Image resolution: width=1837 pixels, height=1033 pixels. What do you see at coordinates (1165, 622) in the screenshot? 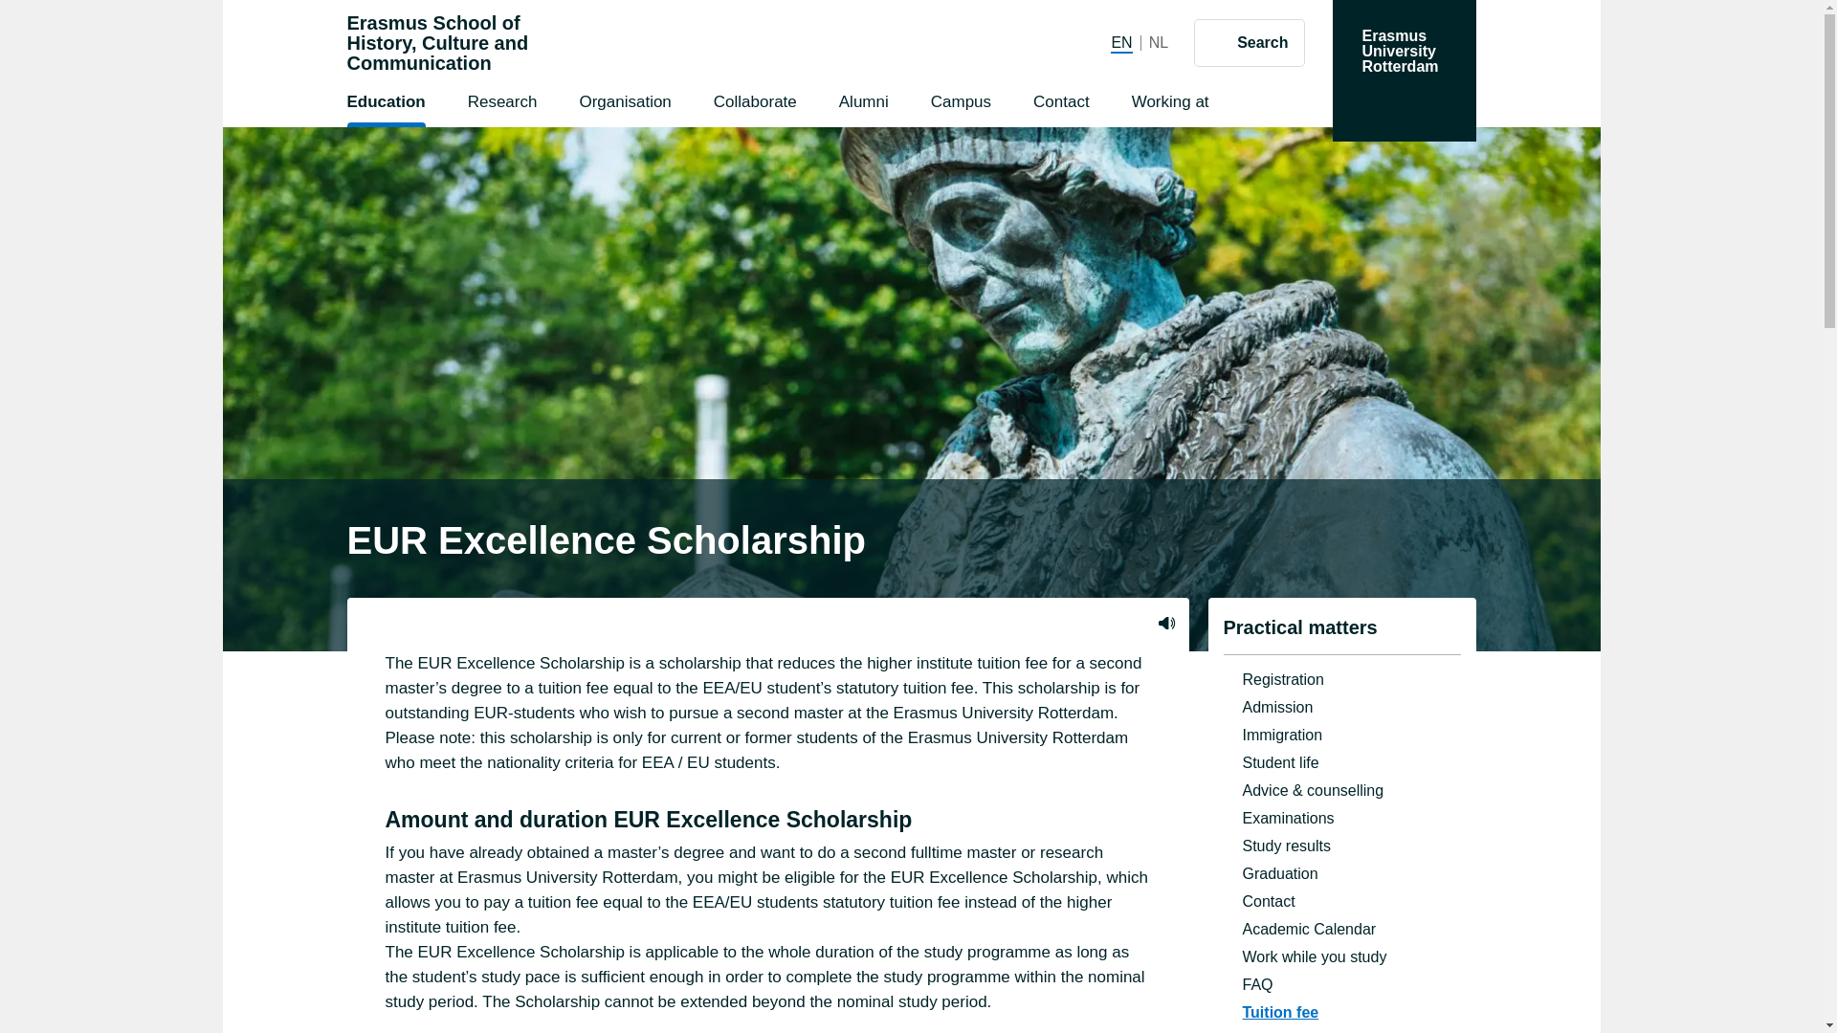
I see `Search` at bounding box center [1165, 622].